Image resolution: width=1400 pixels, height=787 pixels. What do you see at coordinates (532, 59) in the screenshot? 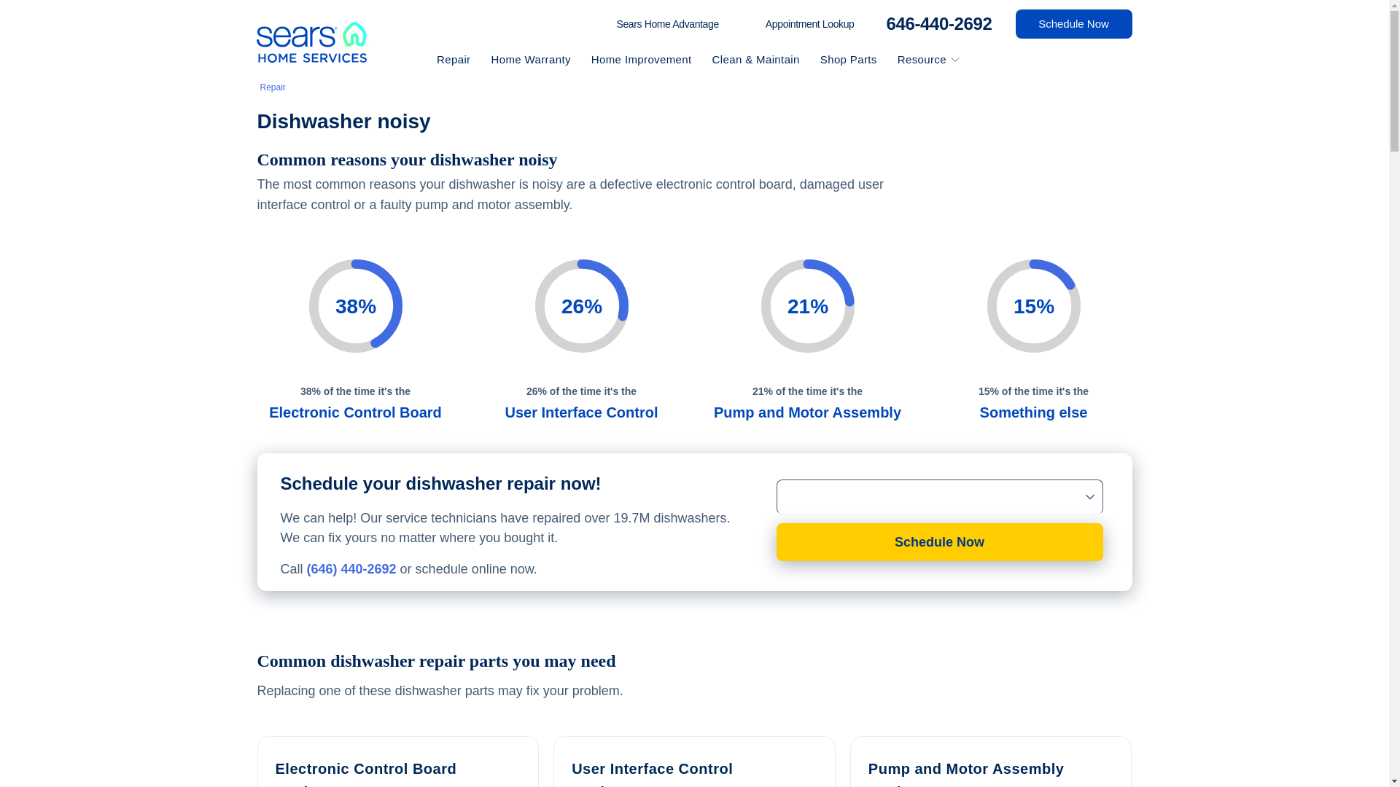
I see `Home Warranty` at bounding box center [532, 59].